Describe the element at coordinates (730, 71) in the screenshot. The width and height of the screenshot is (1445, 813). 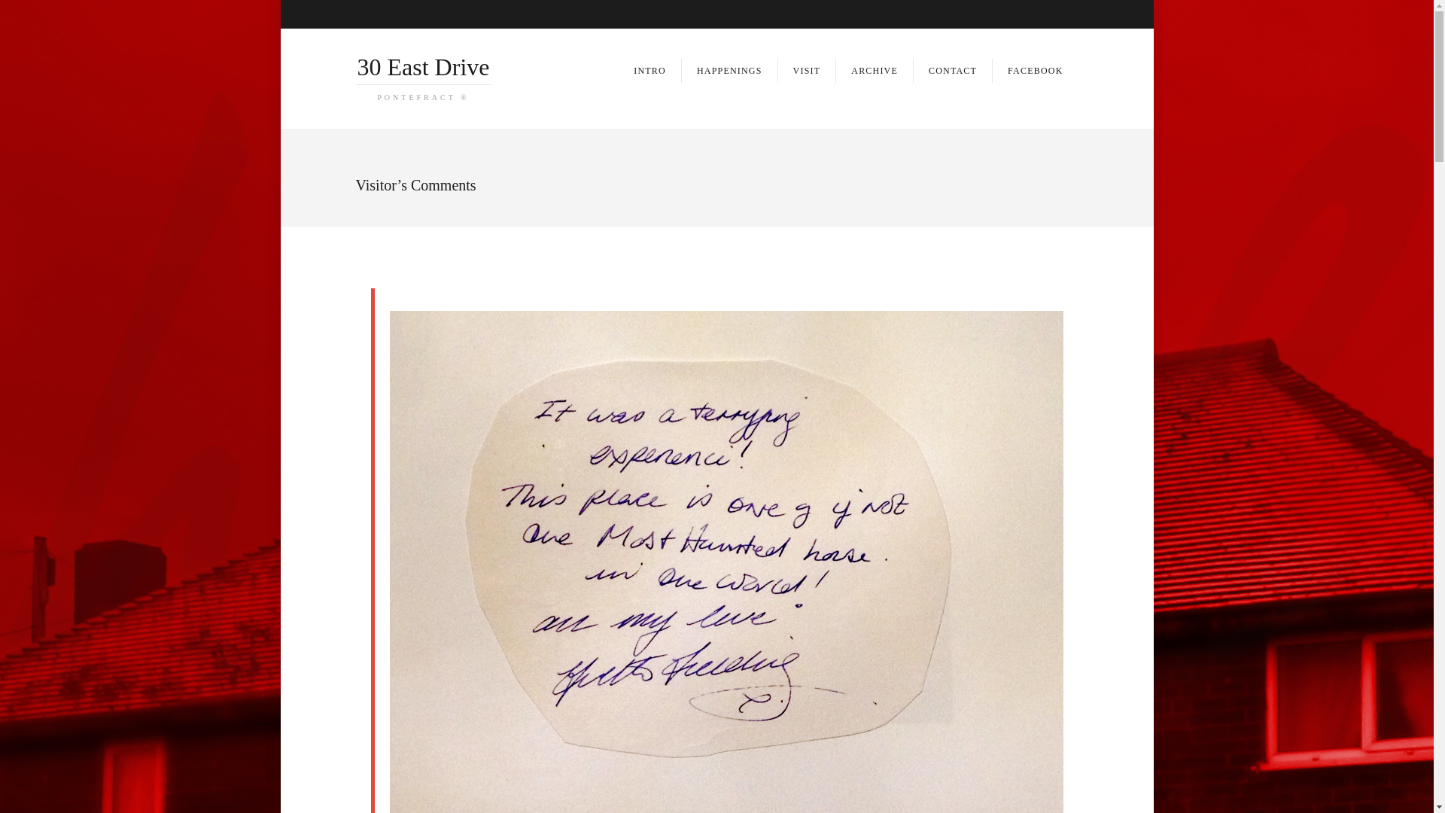
I see `HAPPENINGS` at that location.